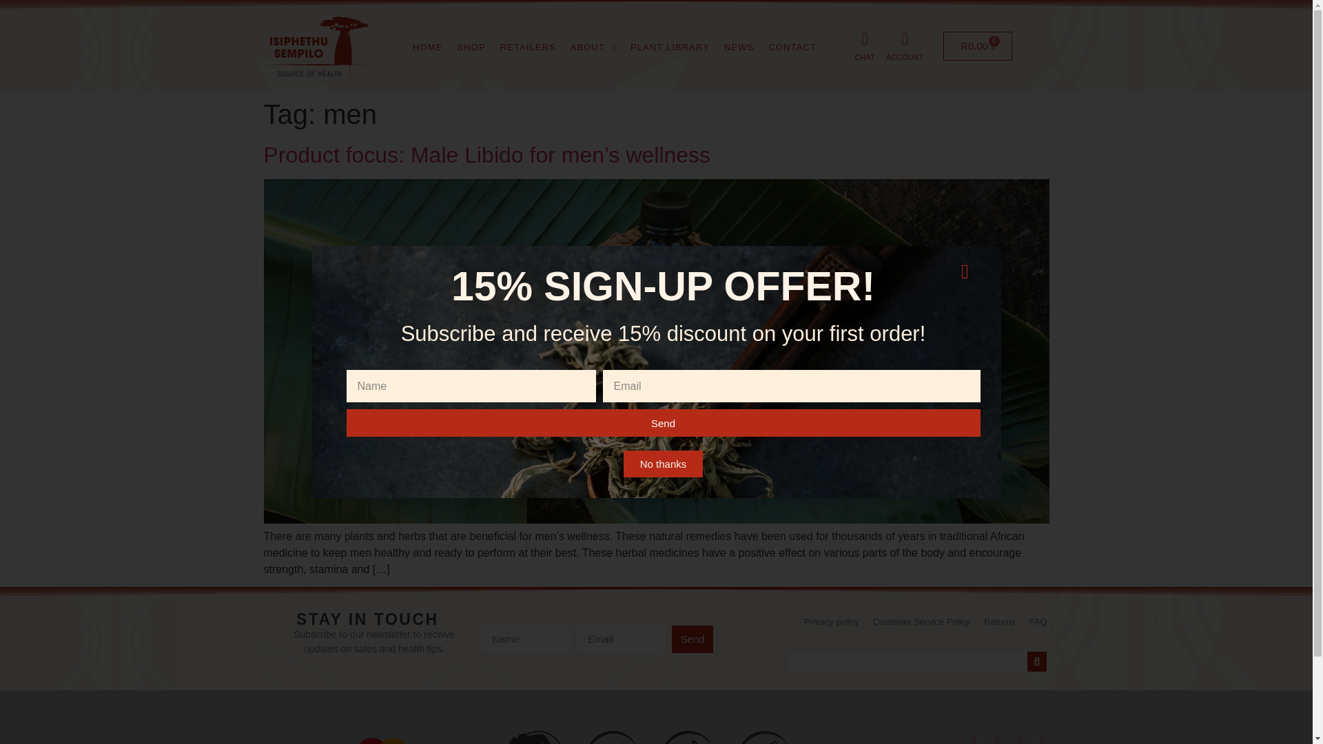 The width and height of the screenshot is (1323, 744). What do you see at coordinates (471, 47) in the screenshot?
I see `PLANT LIBRARY` at bounding box center [471, 47].